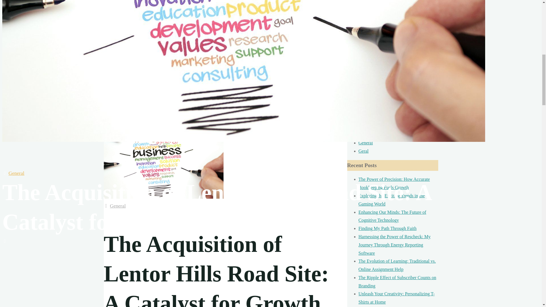 The height and width of the screenshot is (307, 546). What do you see at coordinates (5, 173) in the screenshot?
I see `Categories` at bounding box center [5, 173].